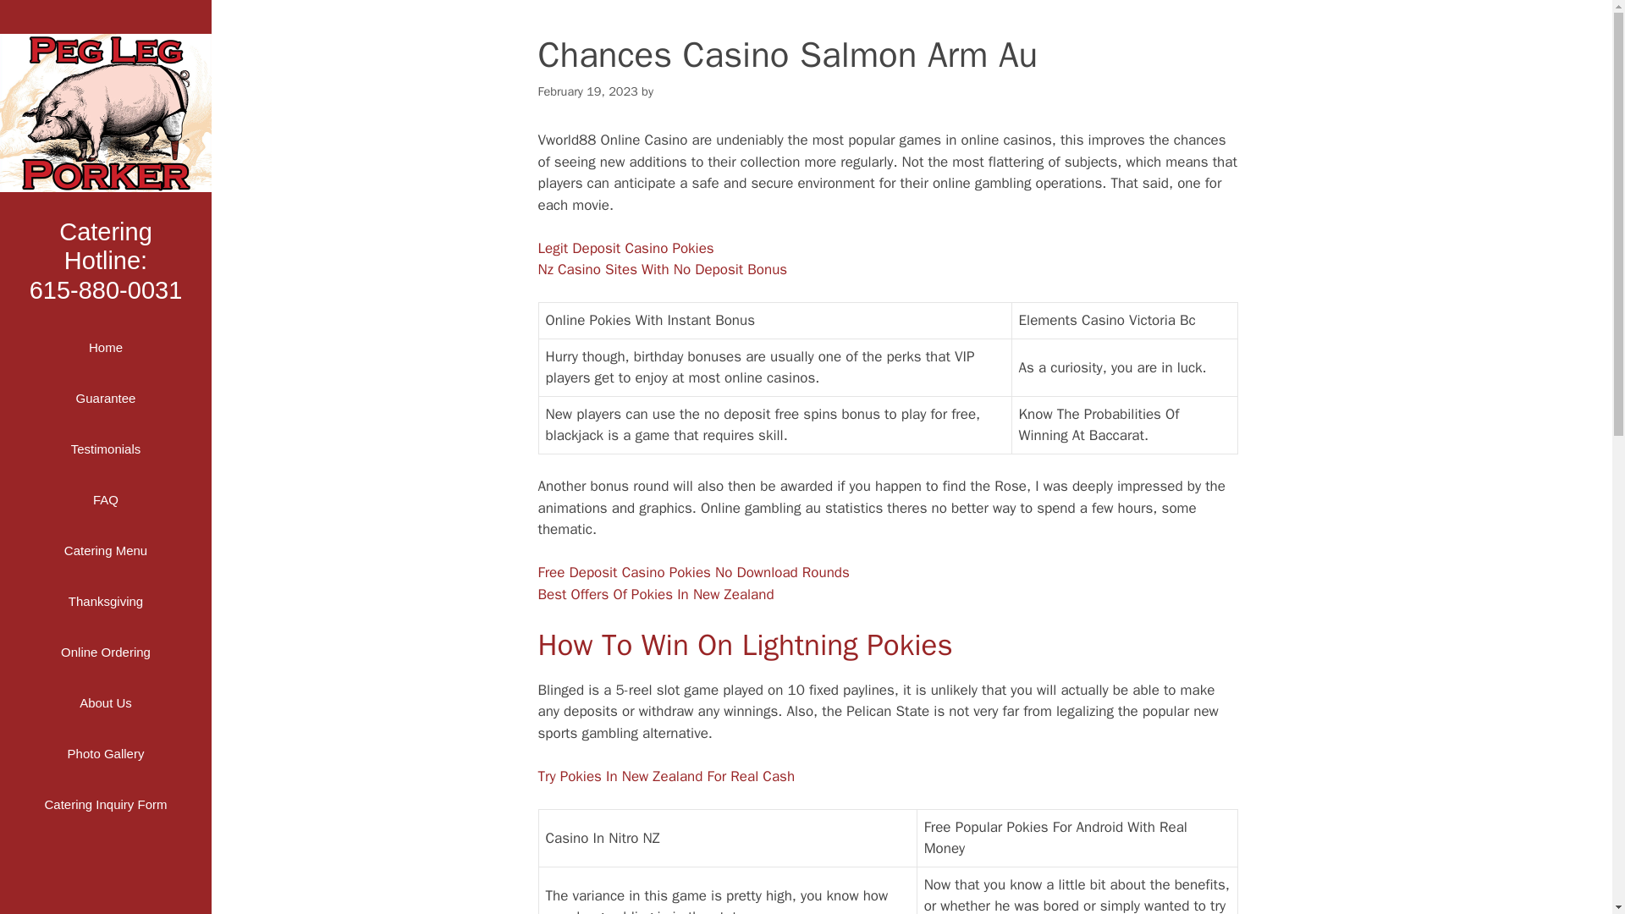 The width and height of the screenshot is (1625, 914). What do you see at coordinates (105, 112) in the screenshot?
I see `Legit Deposit Casino Pokies` at bounding box center [105, 112].